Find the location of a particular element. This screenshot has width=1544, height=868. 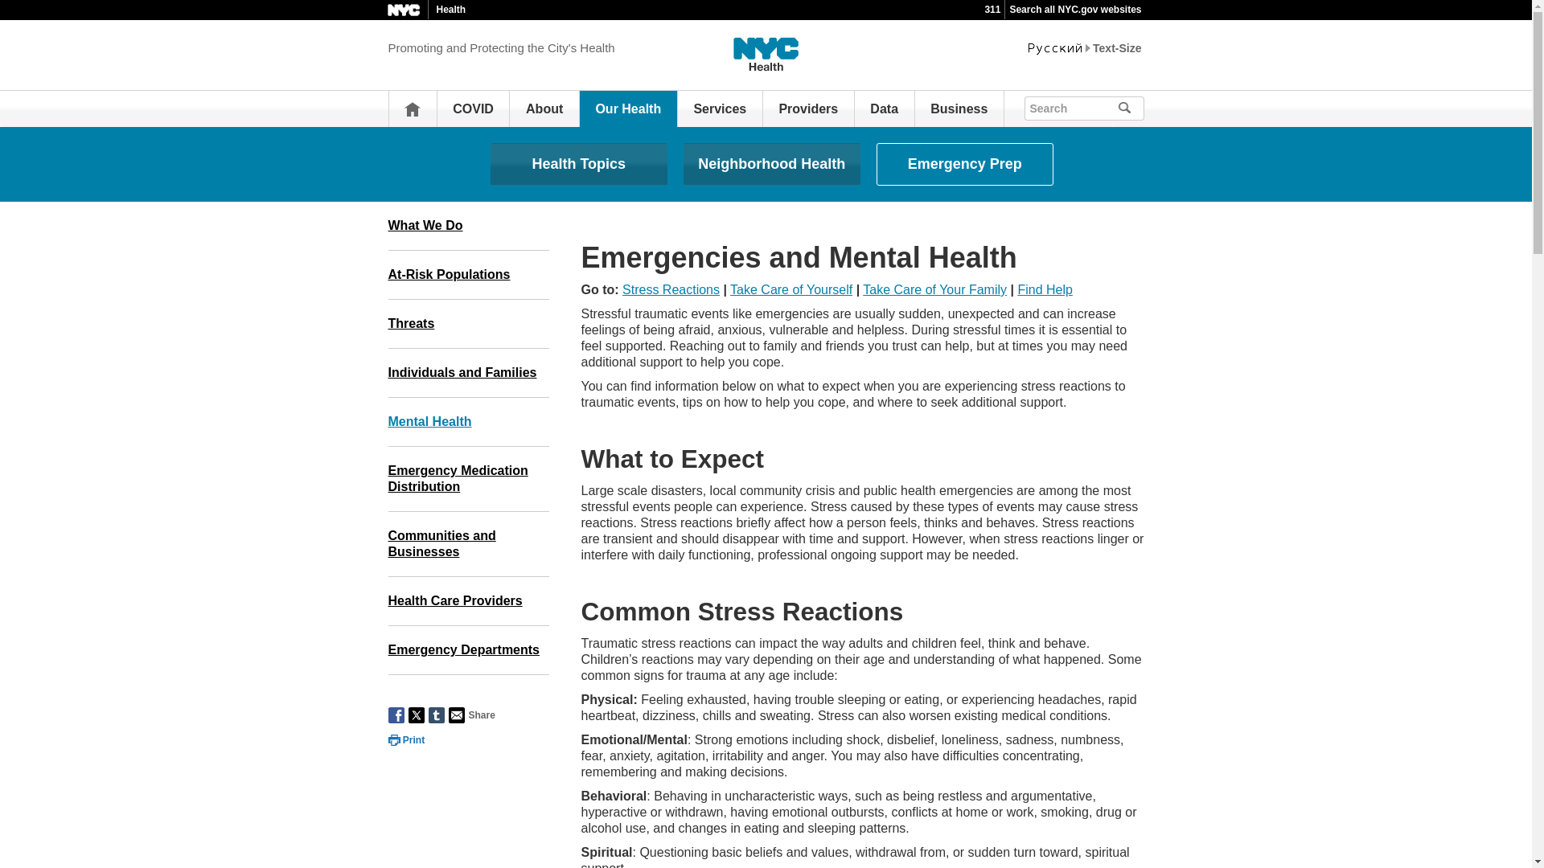

submit is located at coordinates (1131, 108).